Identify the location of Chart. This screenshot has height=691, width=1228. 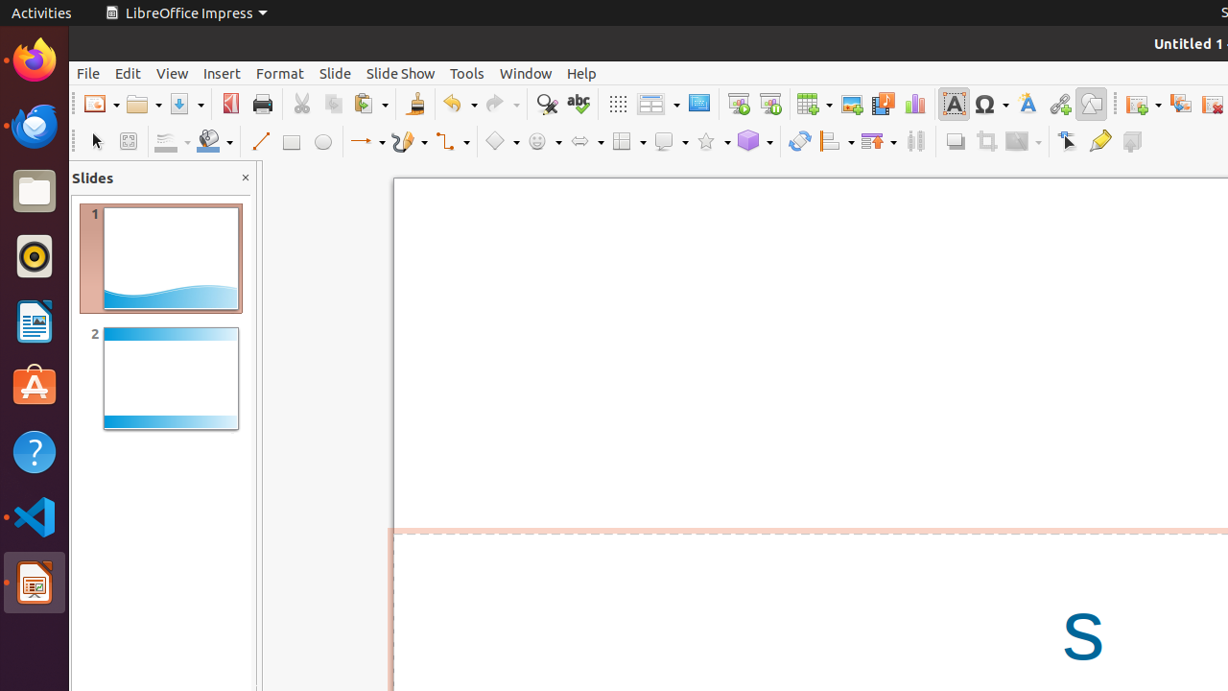
(915, 104).